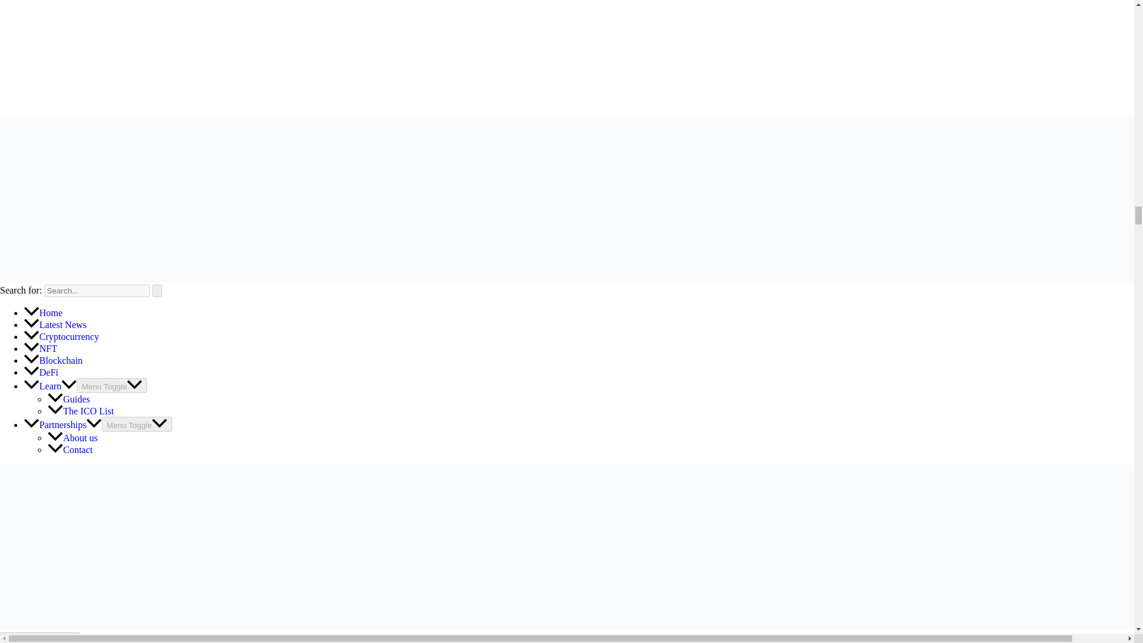 The height and width of the screenshot is (643, 1143). I want to click on Guides, so click(69, 399).